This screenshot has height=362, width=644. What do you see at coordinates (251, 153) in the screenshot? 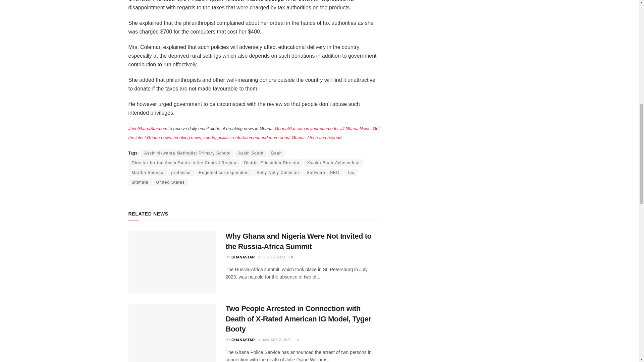
I see `Assin South` at bounding box center [251, 153].